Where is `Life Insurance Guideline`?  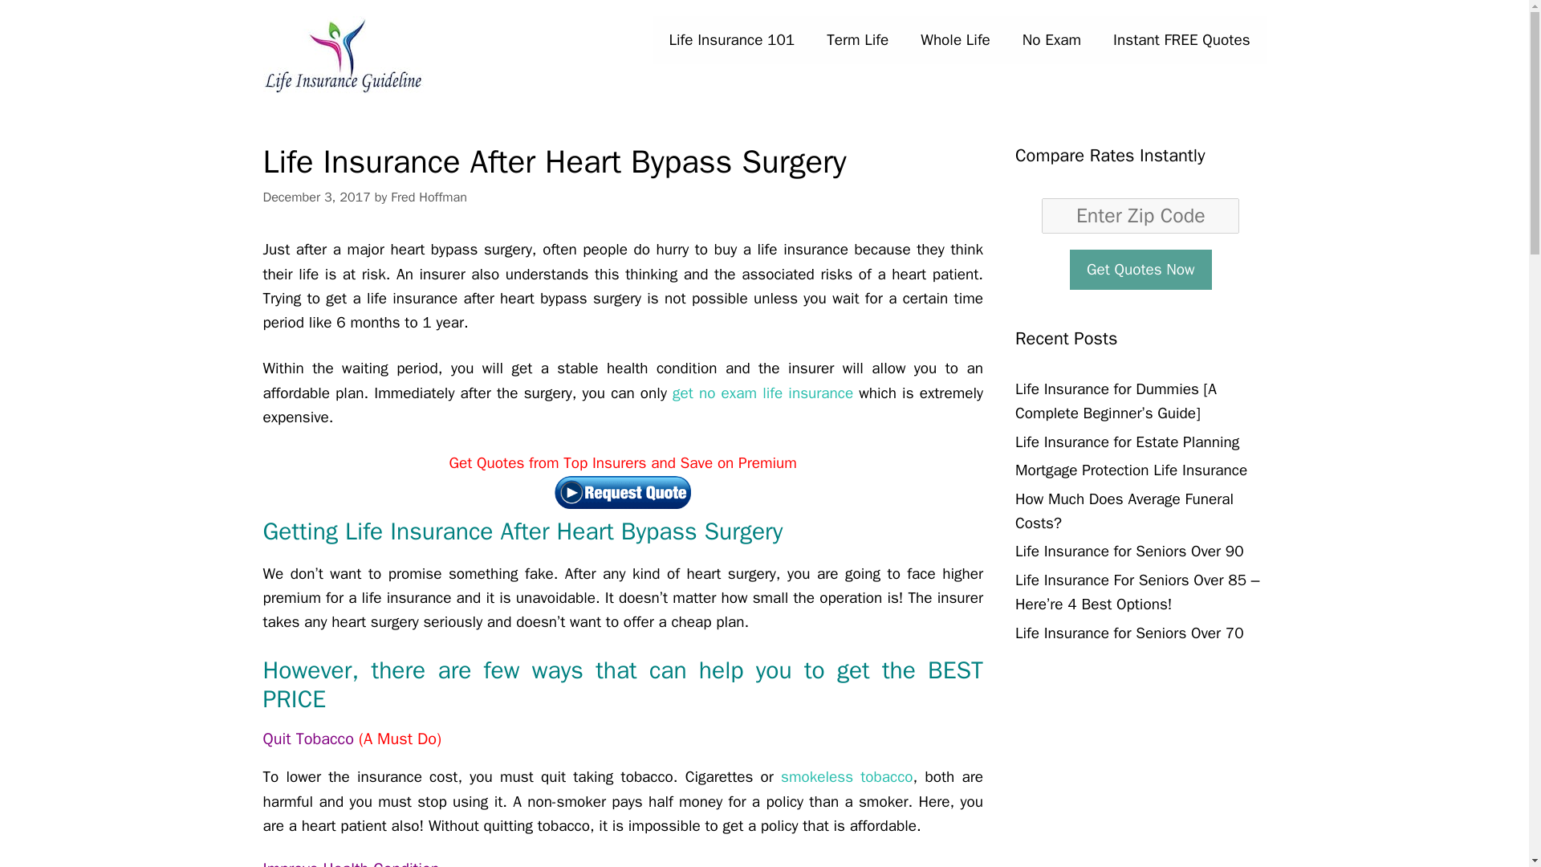
Life Insurance Guideline is located at coordinates (344, 55).